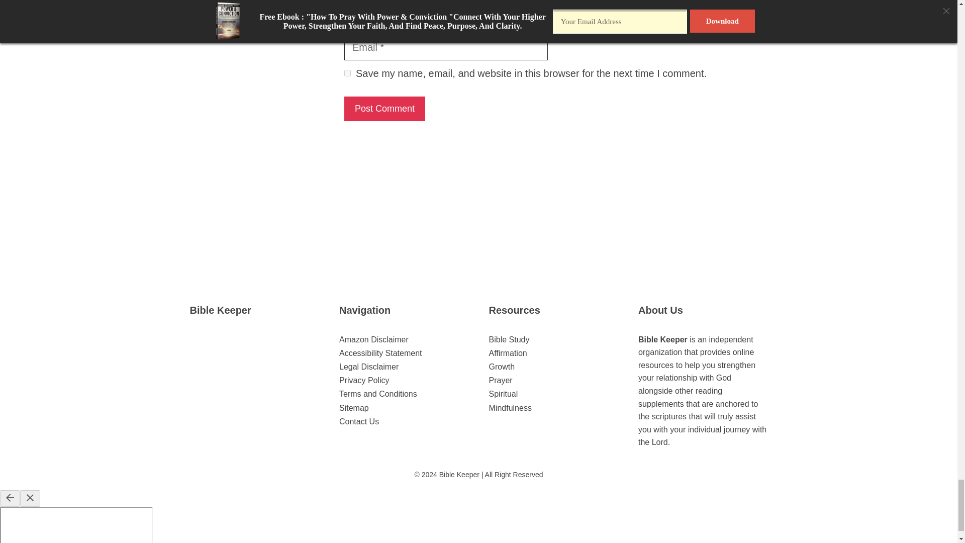  I want to click on Post Comment, so click(385, 109).